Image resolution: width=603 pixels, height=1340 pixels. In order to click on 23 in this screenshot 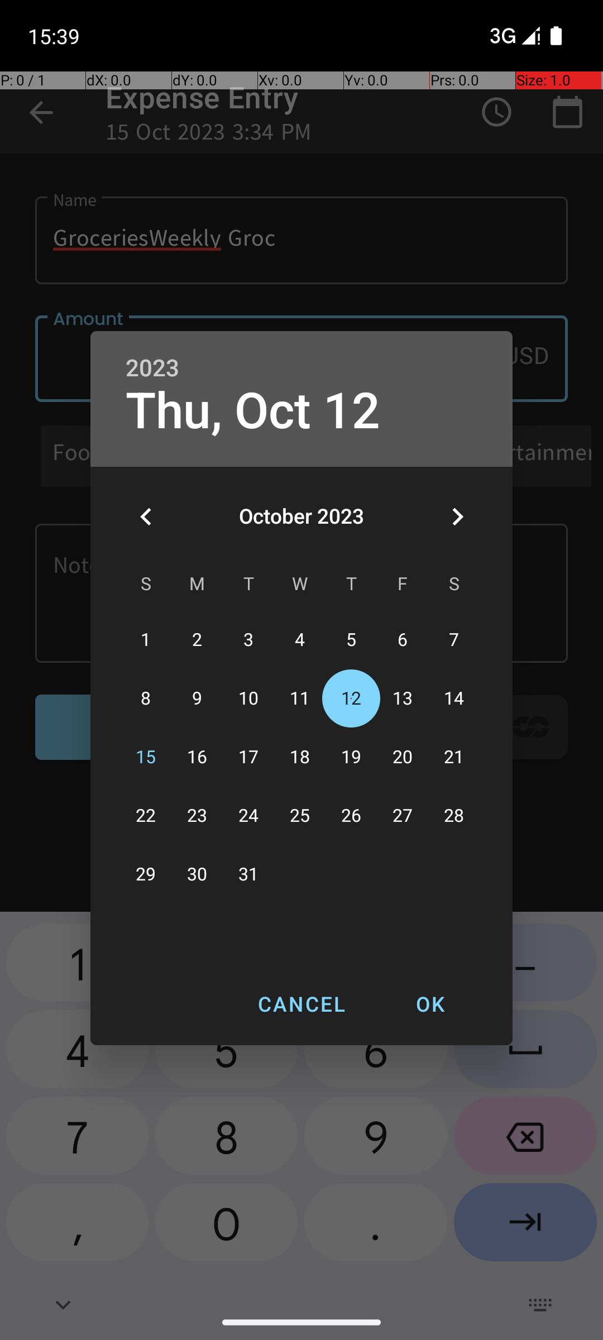, I will do `click(197, 816)`.